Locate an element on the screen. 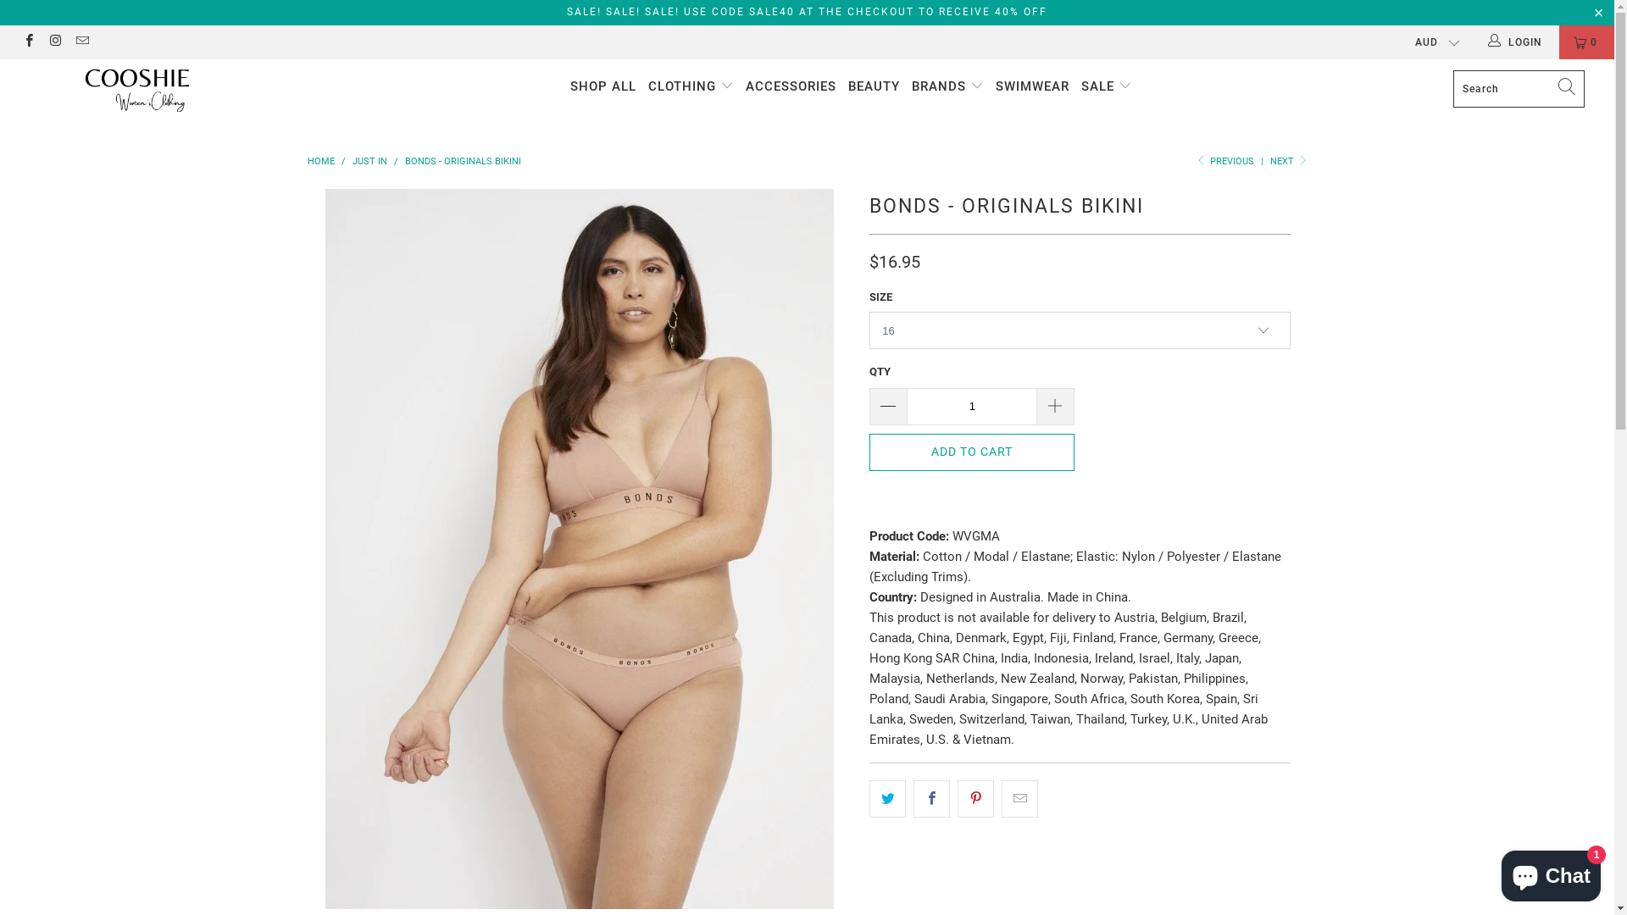  Email Cooshie is located at coordinates (81, 42).